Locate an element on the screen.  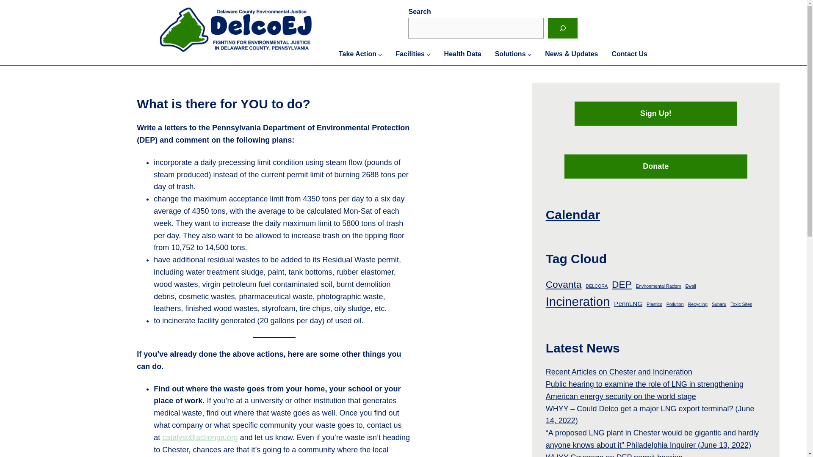
Donate is located at coordinates (655, 167).